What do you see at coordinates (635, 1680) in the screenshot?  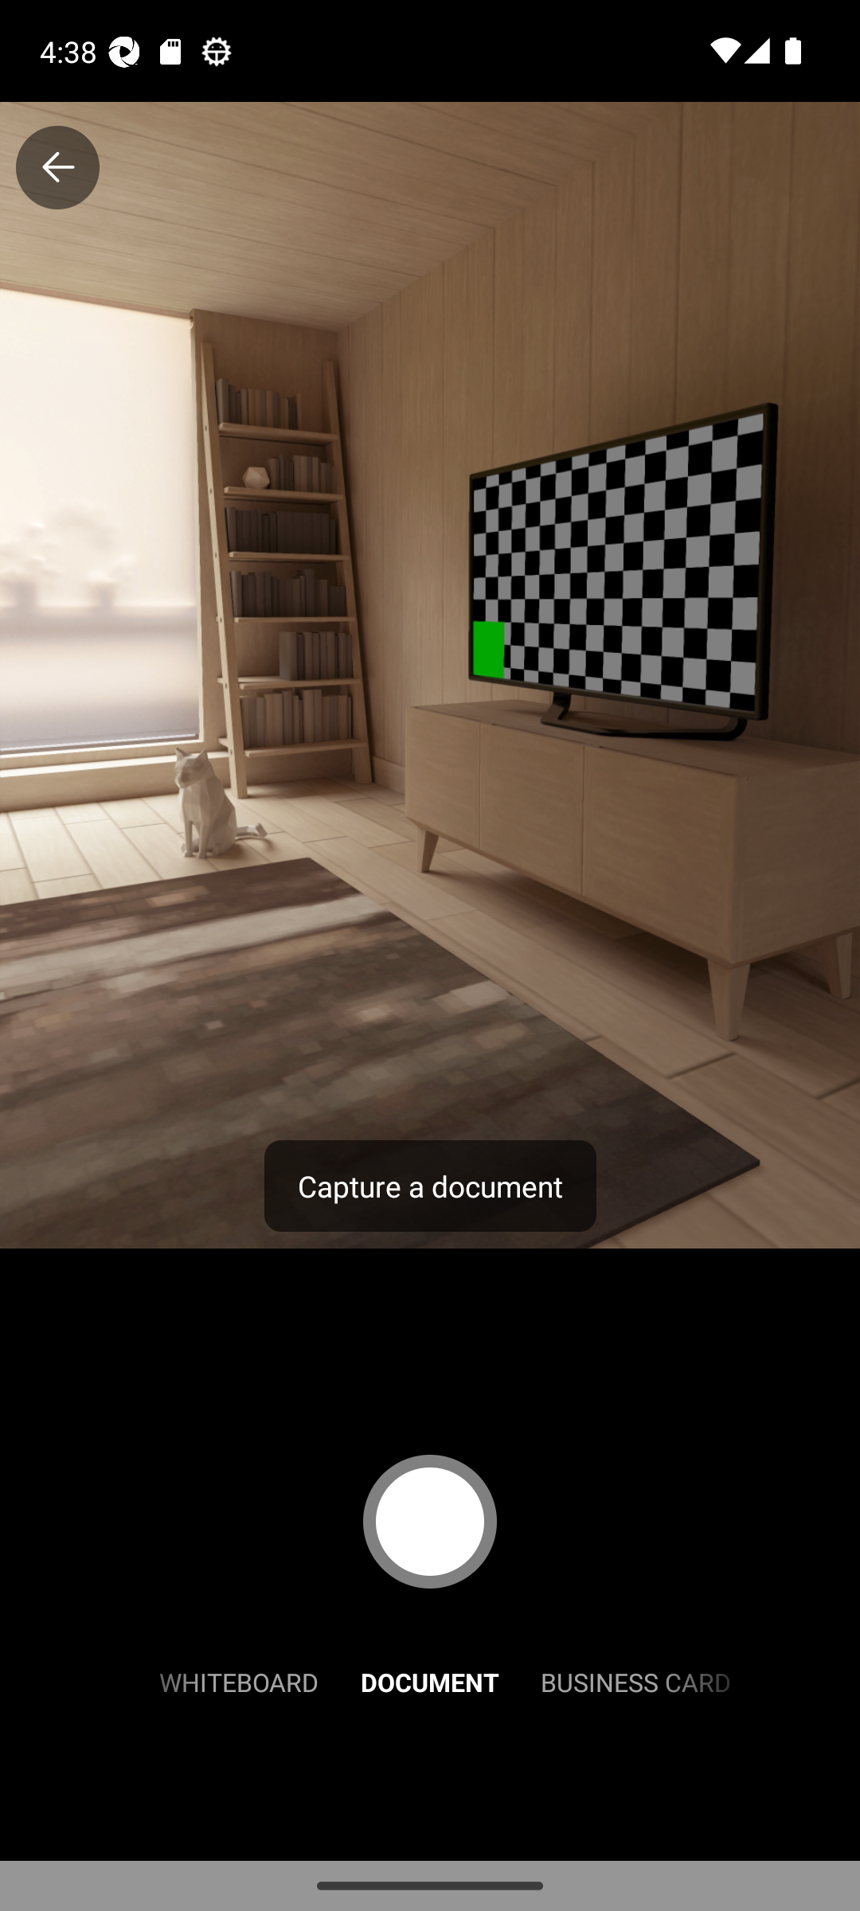 I see `BUSINESS CARD` at bounding box center [635, 1680].